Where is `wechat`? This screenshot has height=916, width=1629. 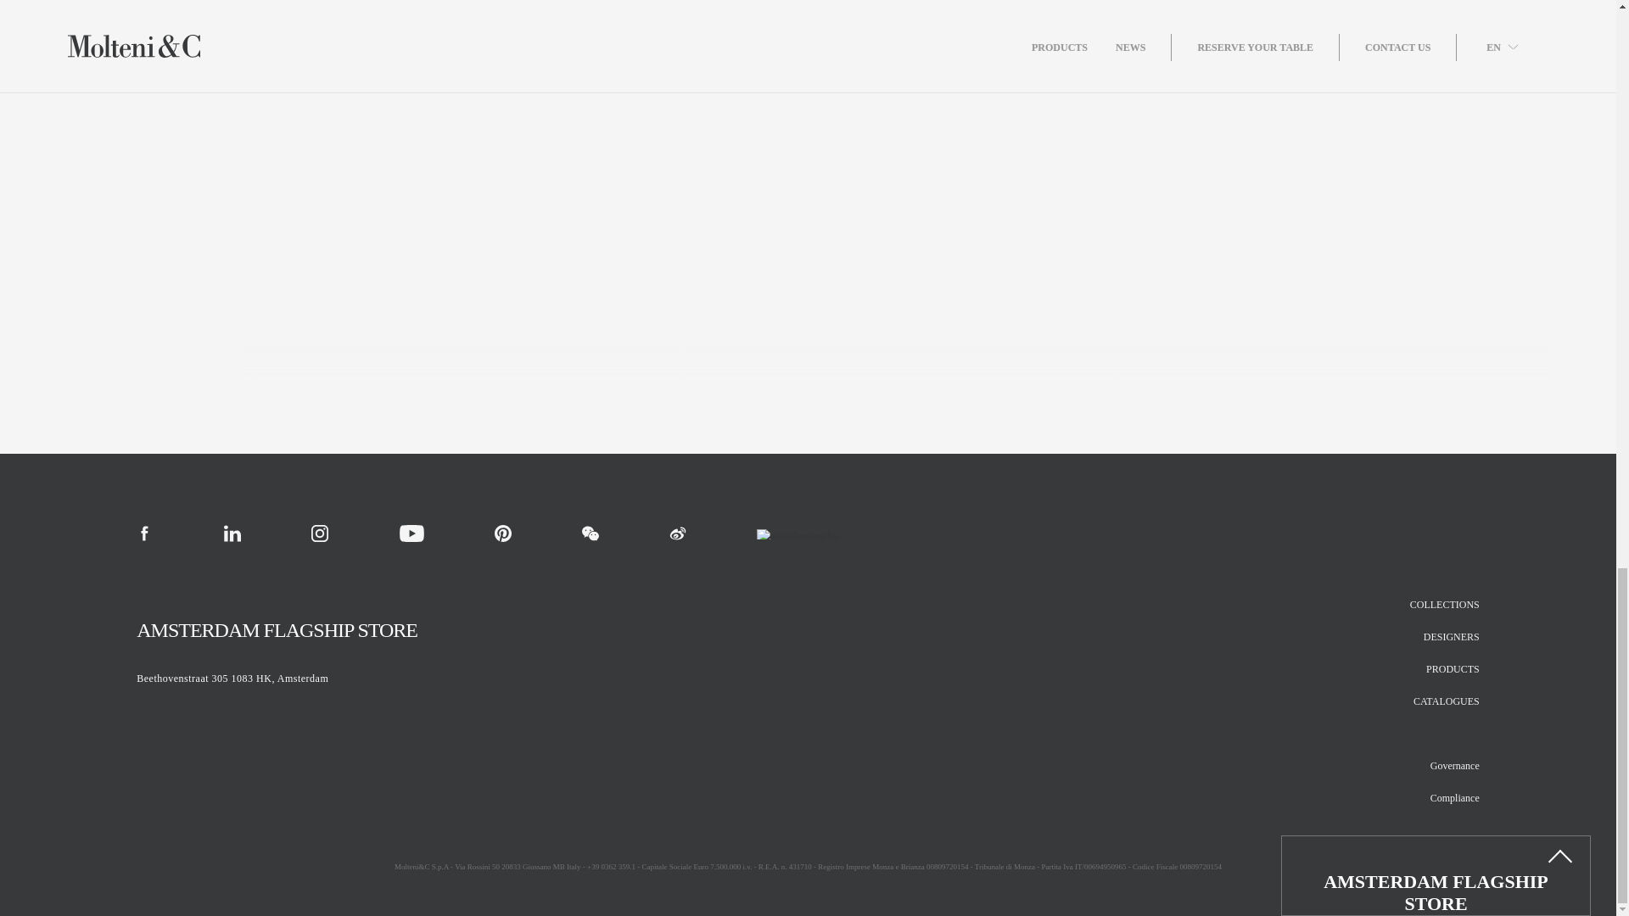
wechat is located at coordinates (591, 533).